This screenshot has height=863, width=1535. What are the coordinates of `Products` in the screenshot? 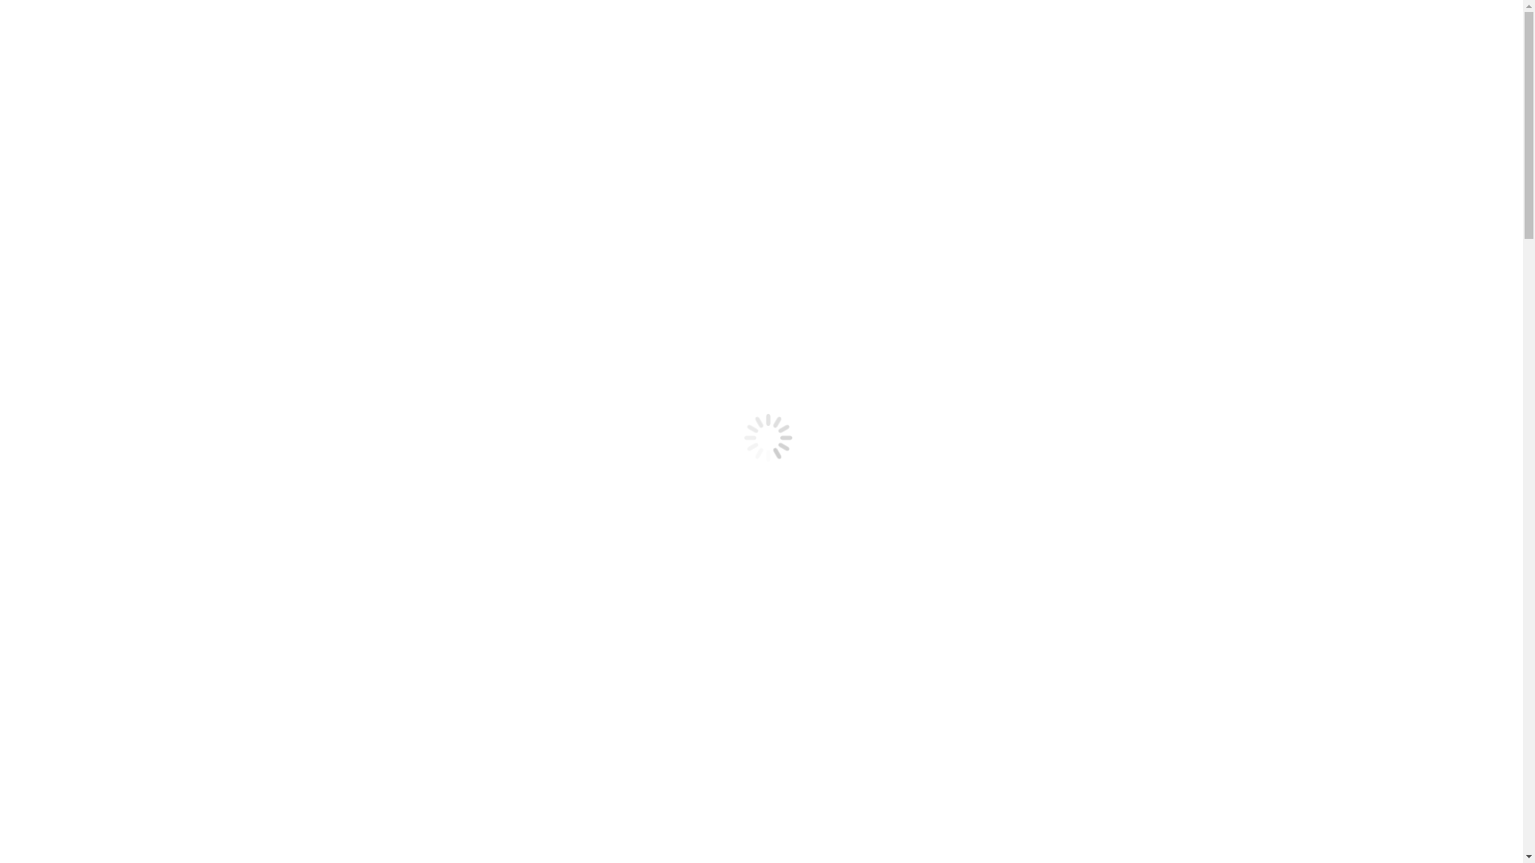 It's located at (61, 561).